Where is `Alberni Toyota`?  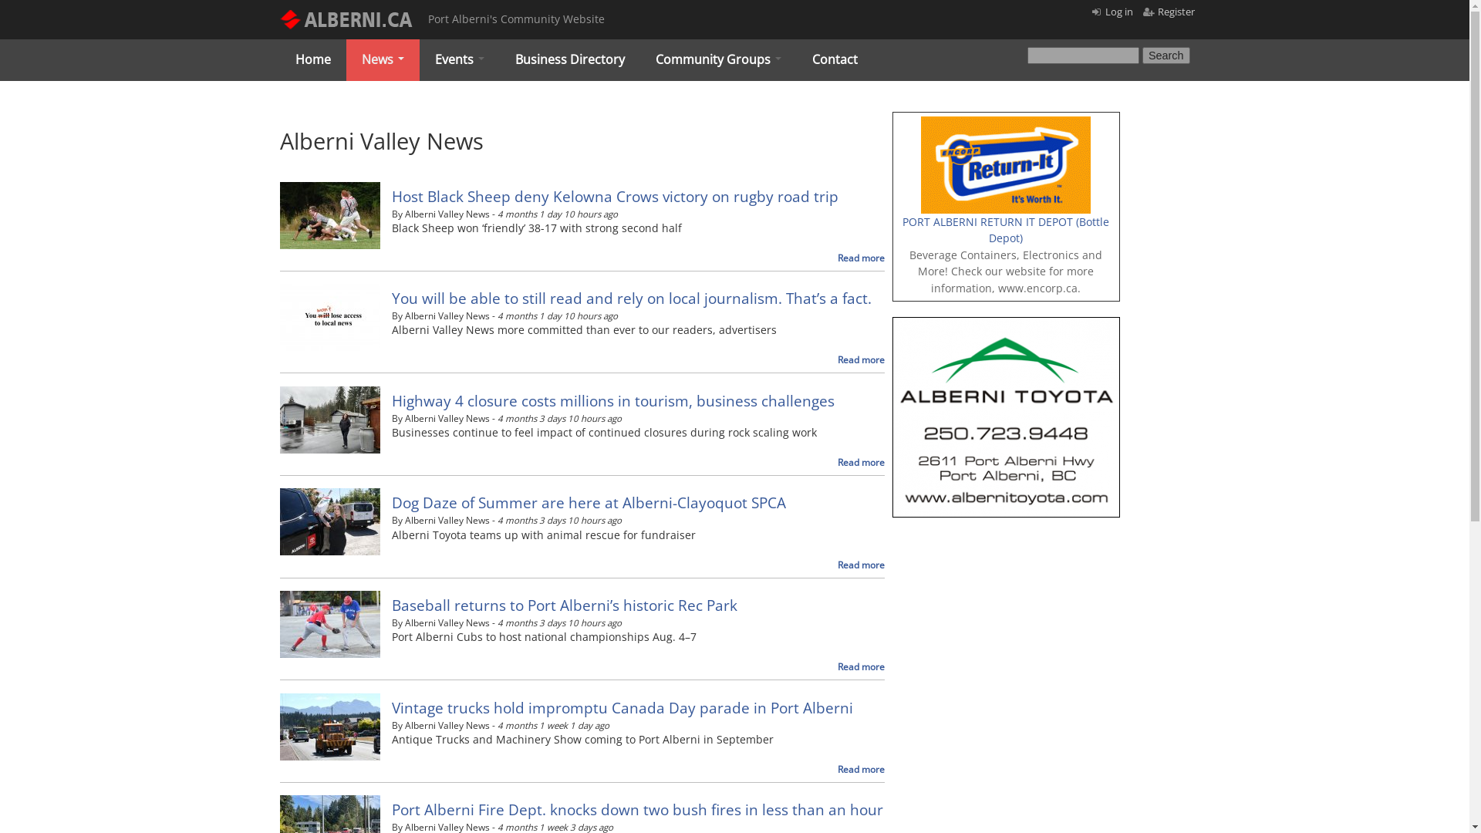 Alberni Toyota is located at coordinates (1006, 325).